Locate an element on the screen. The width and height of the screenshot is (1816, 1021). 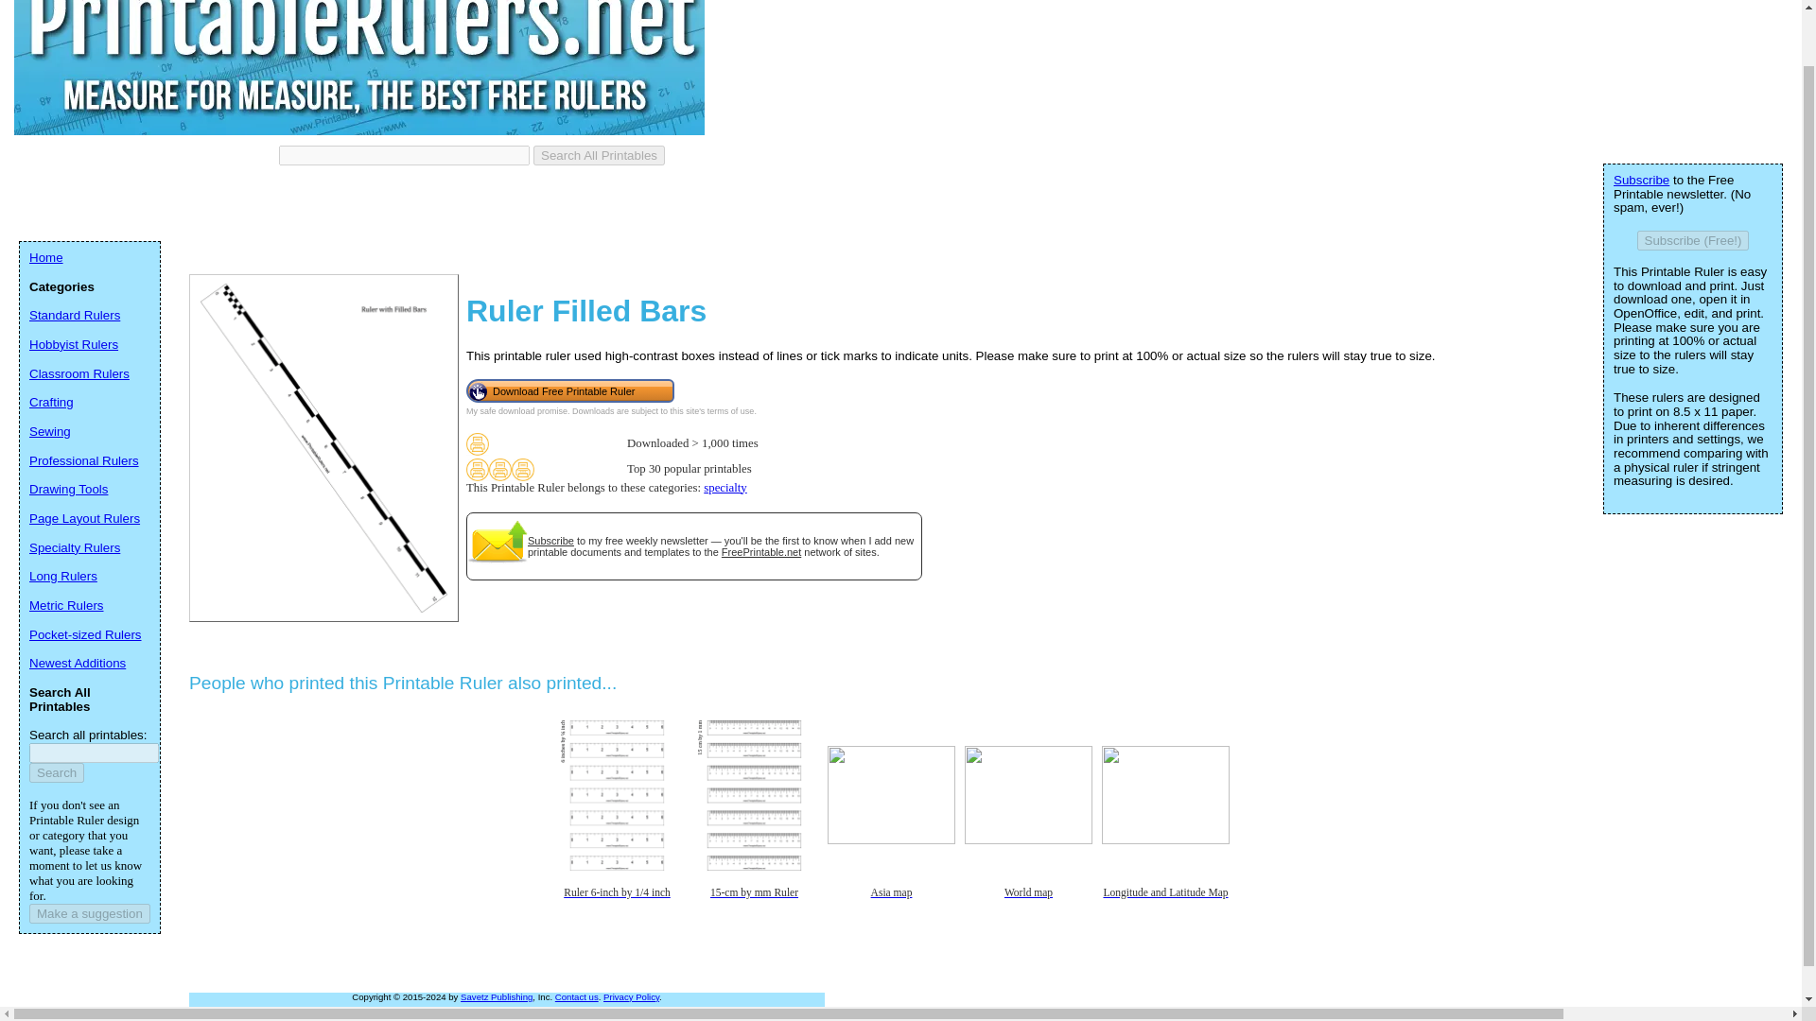
Subscribe is located at coordinates (1641, 180).